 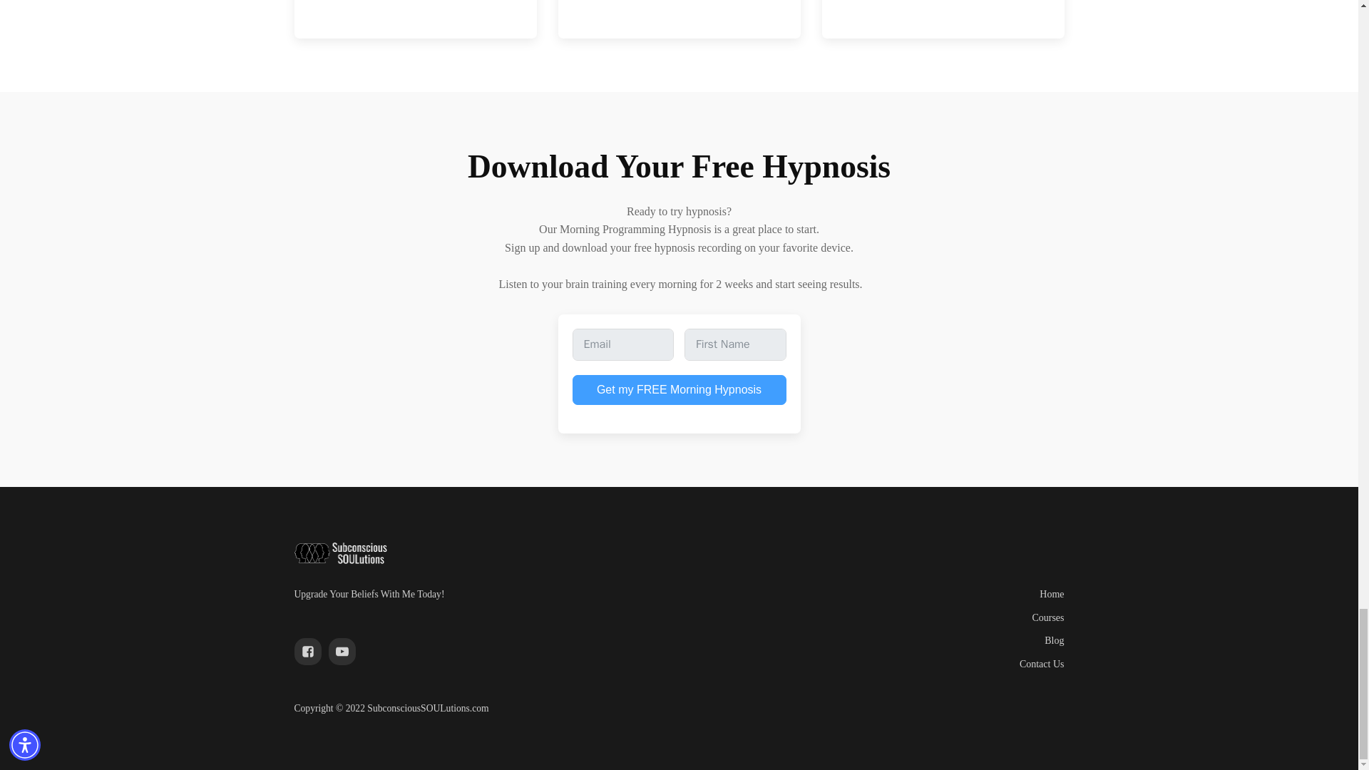 What do you see at coordinates (1051, 594) in the screenshot?
I see `Home` at bounding box center [1051, 594].